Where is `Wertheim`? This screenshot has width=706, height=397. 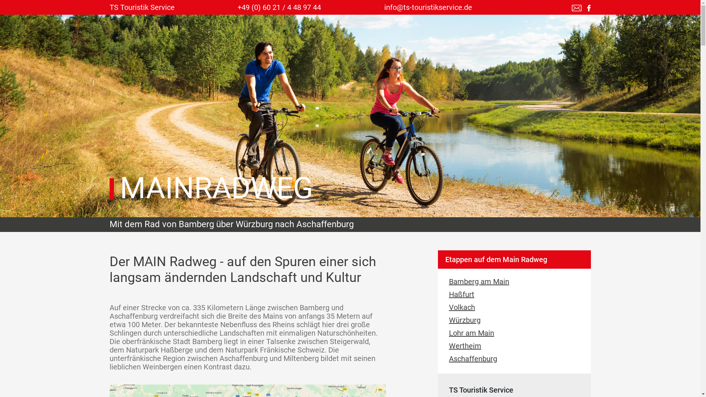 Wertheim is located at coordinates (516, 347).